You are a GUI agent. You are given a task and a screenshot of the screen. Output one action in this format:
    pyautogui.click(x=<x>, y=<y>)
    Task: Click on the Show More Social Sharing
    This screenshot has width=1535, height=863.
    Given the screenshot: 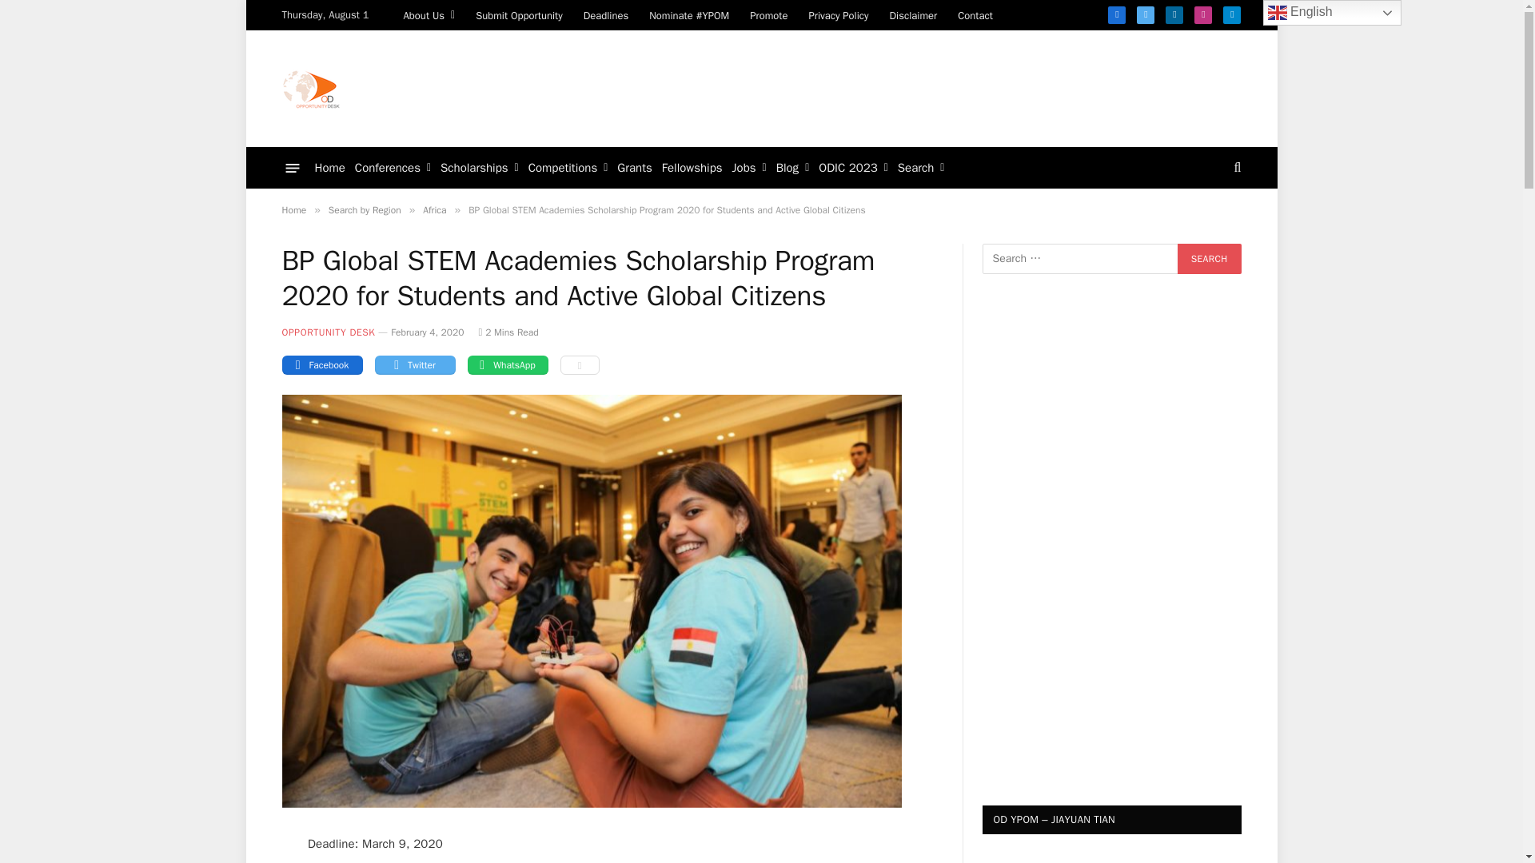 What is the action you would take?
    pyautogui.click(x=579, y=364)
    